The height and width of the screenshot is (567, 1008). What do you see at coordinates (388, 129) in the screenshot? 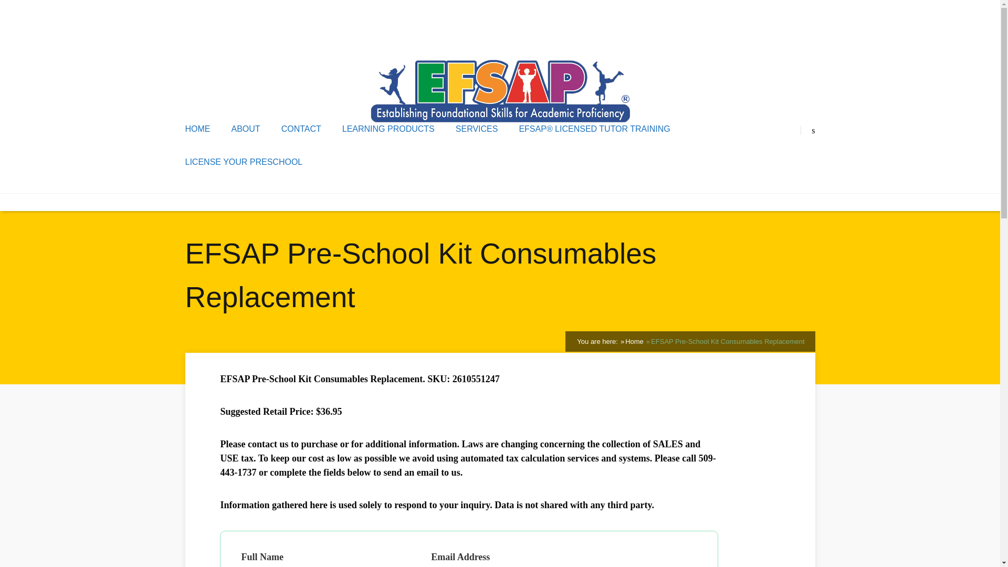
I see `LEARNING PRODUCTS` at bounding box center [388, 129].